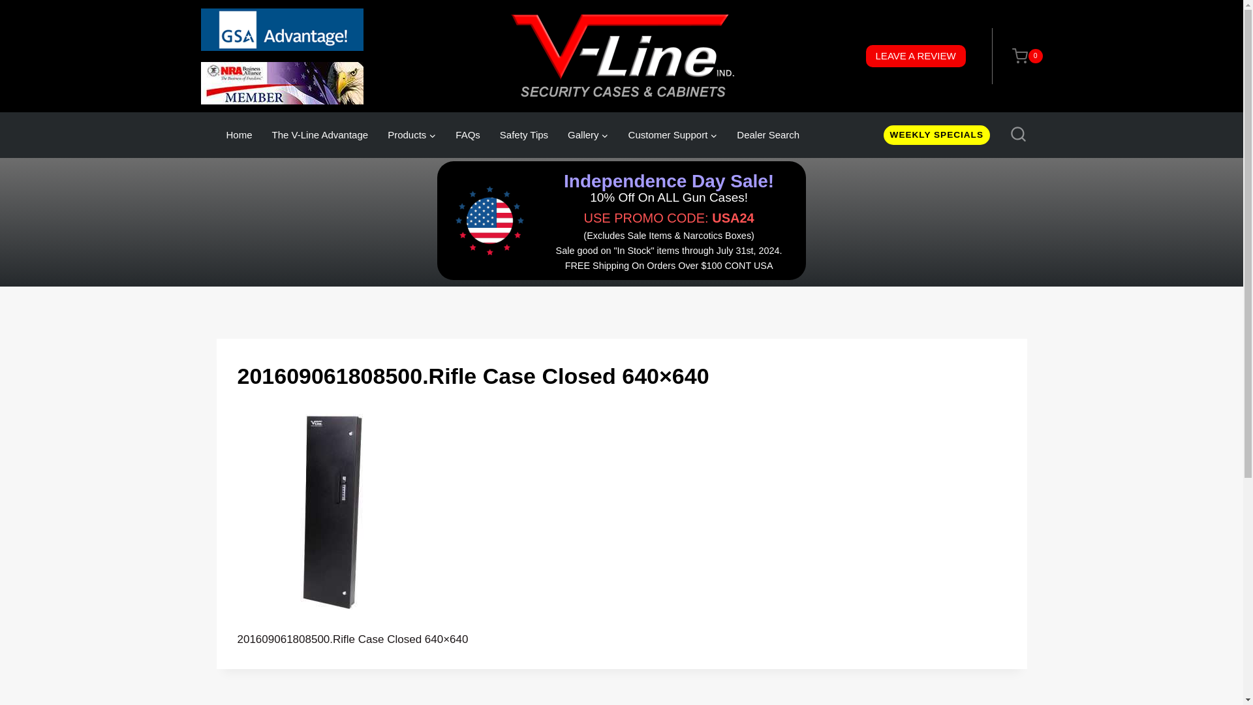 This screenshot has width=1253, height=705. Describe the element at coordinates (767, 134) in the screenshot. I see `Dealer Search` at that location.